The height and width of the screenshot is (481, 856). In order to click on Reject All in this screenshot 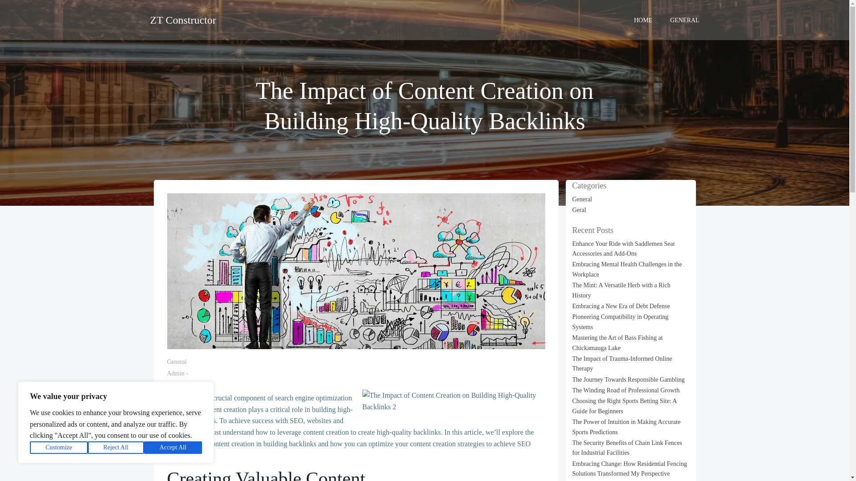, I will do `click(116, 448)`.